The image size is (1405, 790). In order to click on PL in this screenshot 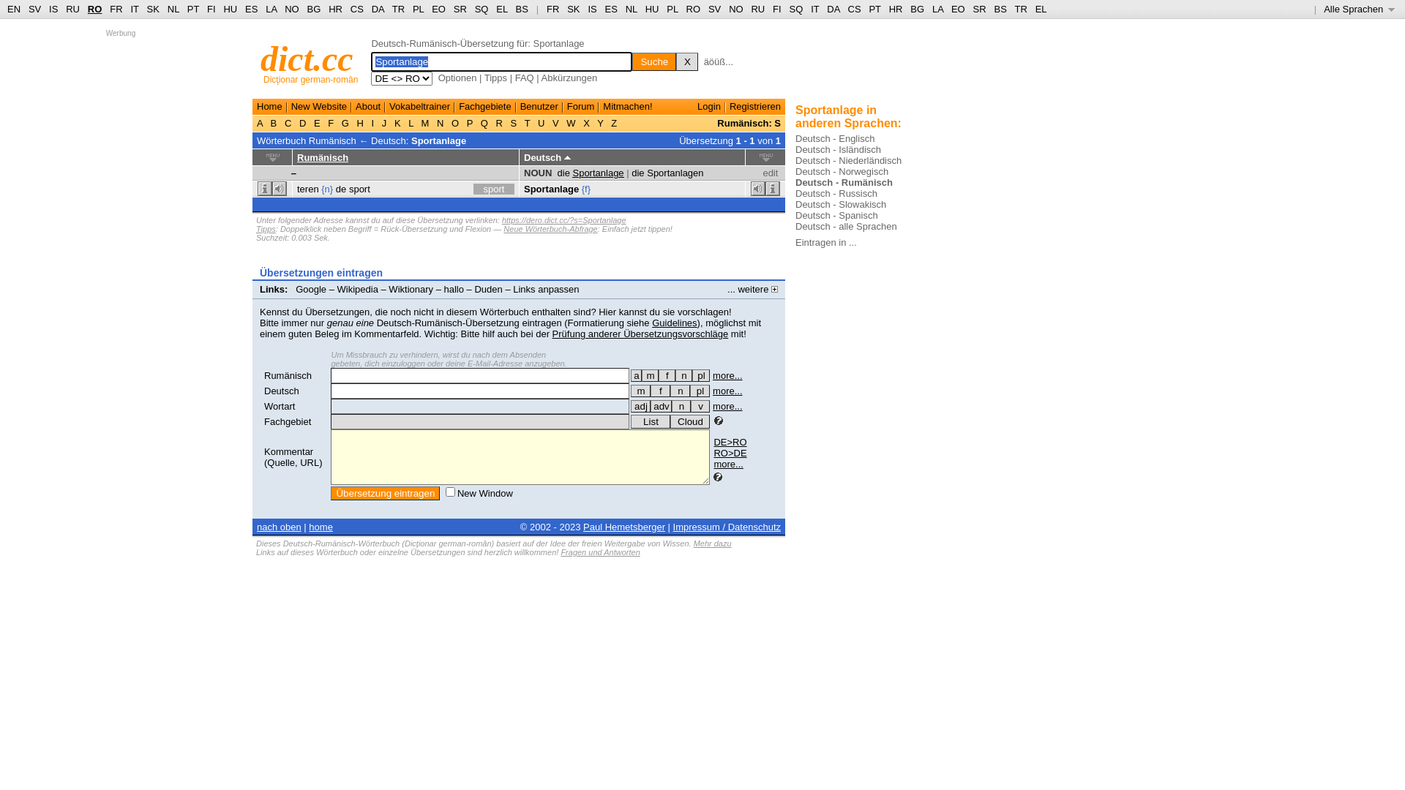, I will do `click(419, 9)`.